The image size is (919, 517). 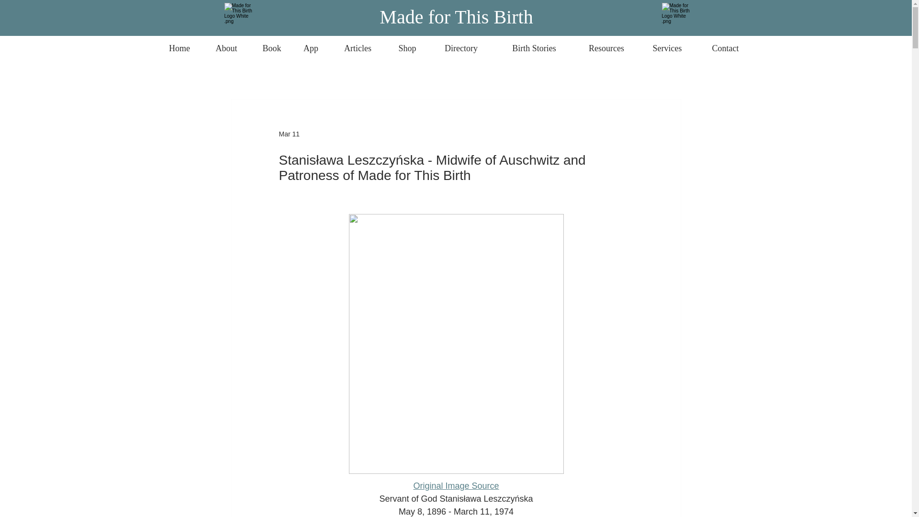 I want to click on About, so click(x=226, y=44).